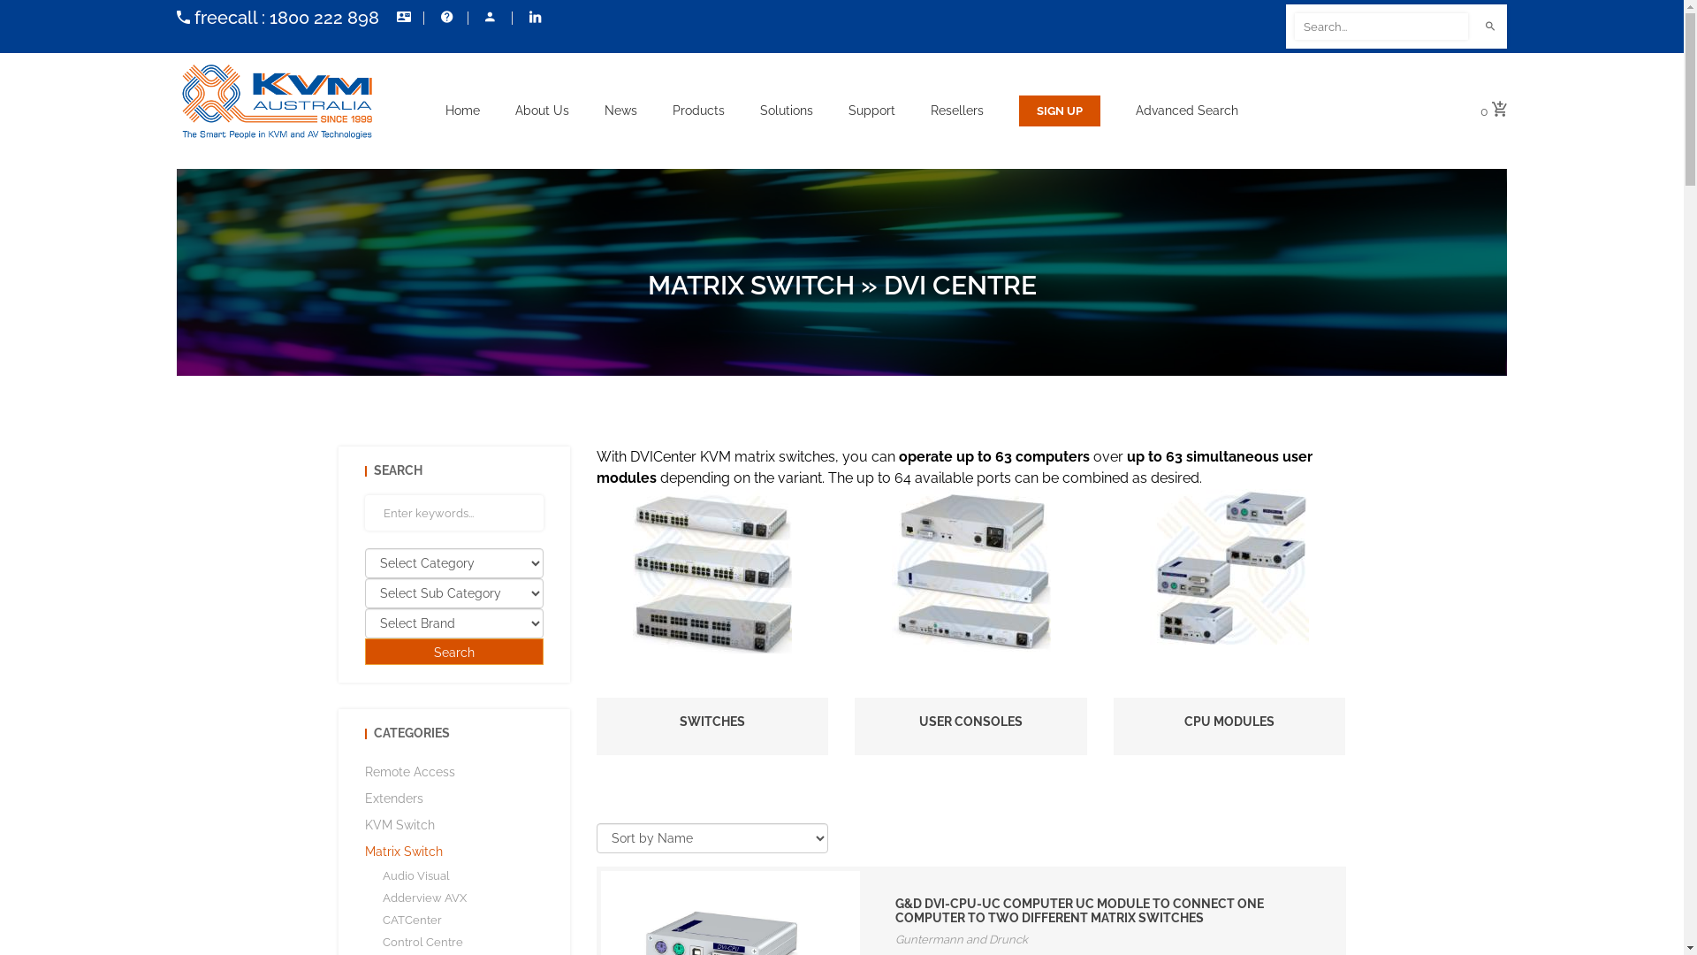  I want to click on MATRIX SWITCH, so click(750, 285).